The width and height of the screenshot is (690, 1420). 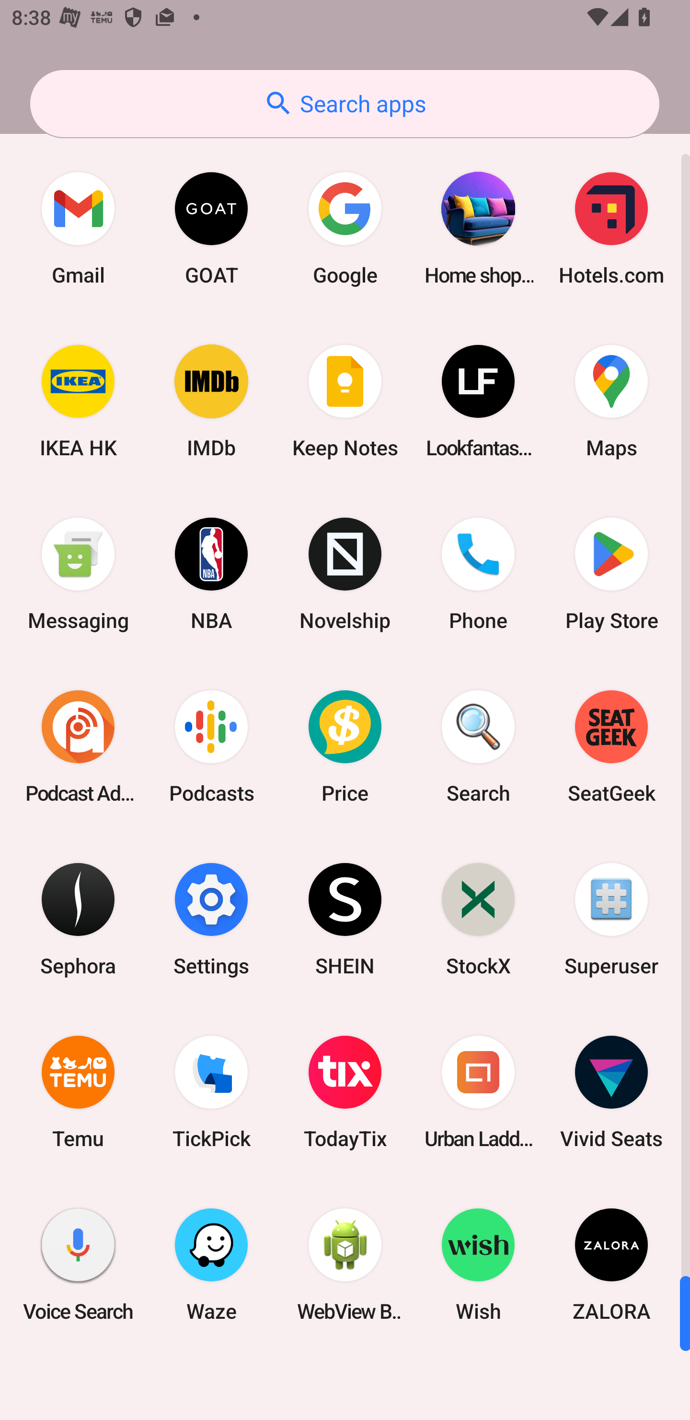 I want to click on GOAT, so click(x=211, y=228).